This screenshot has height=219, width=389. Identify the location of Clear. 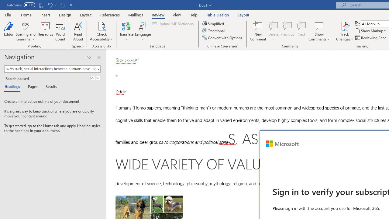
(95, 69).